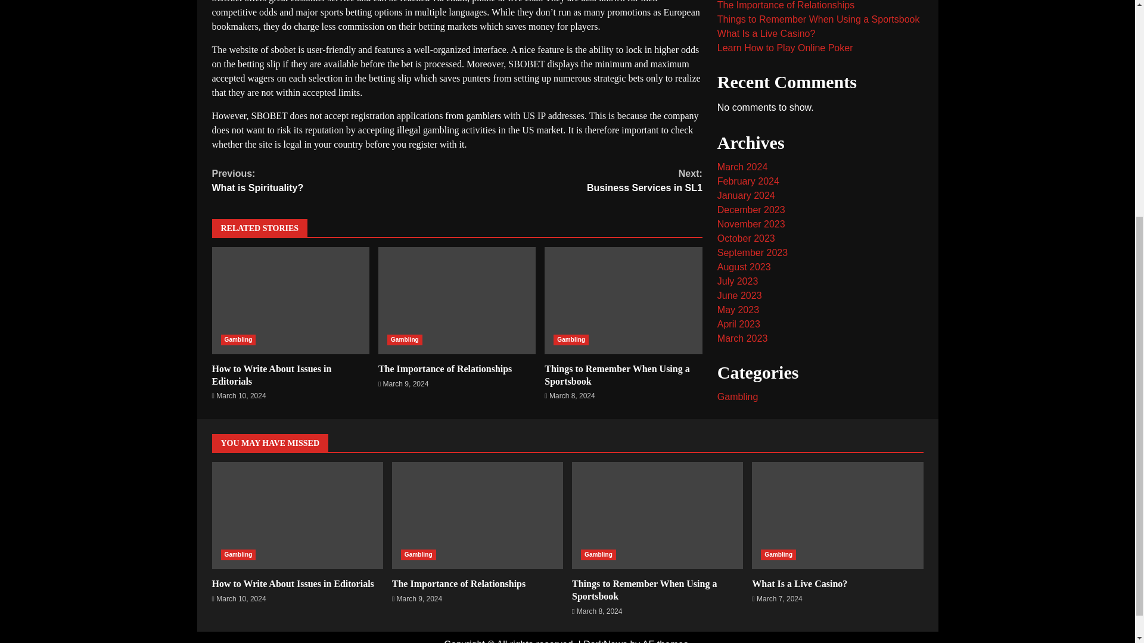 Image resolution: width=1144 pixels, height=643 pixels. I want to click on Things to Remember When Using a Sportsbook, so click(738, 248).